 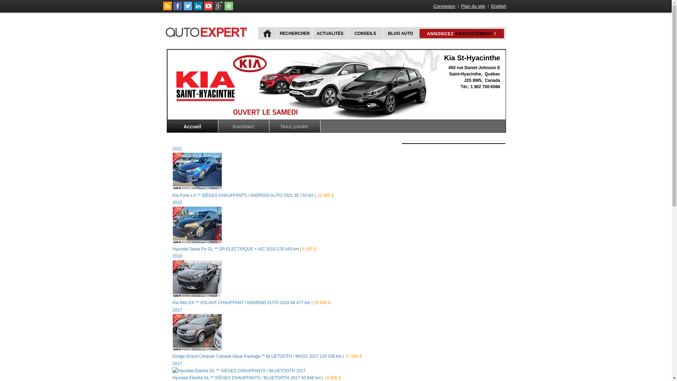 I want to click on Accueil, so click(x=193, y=126).